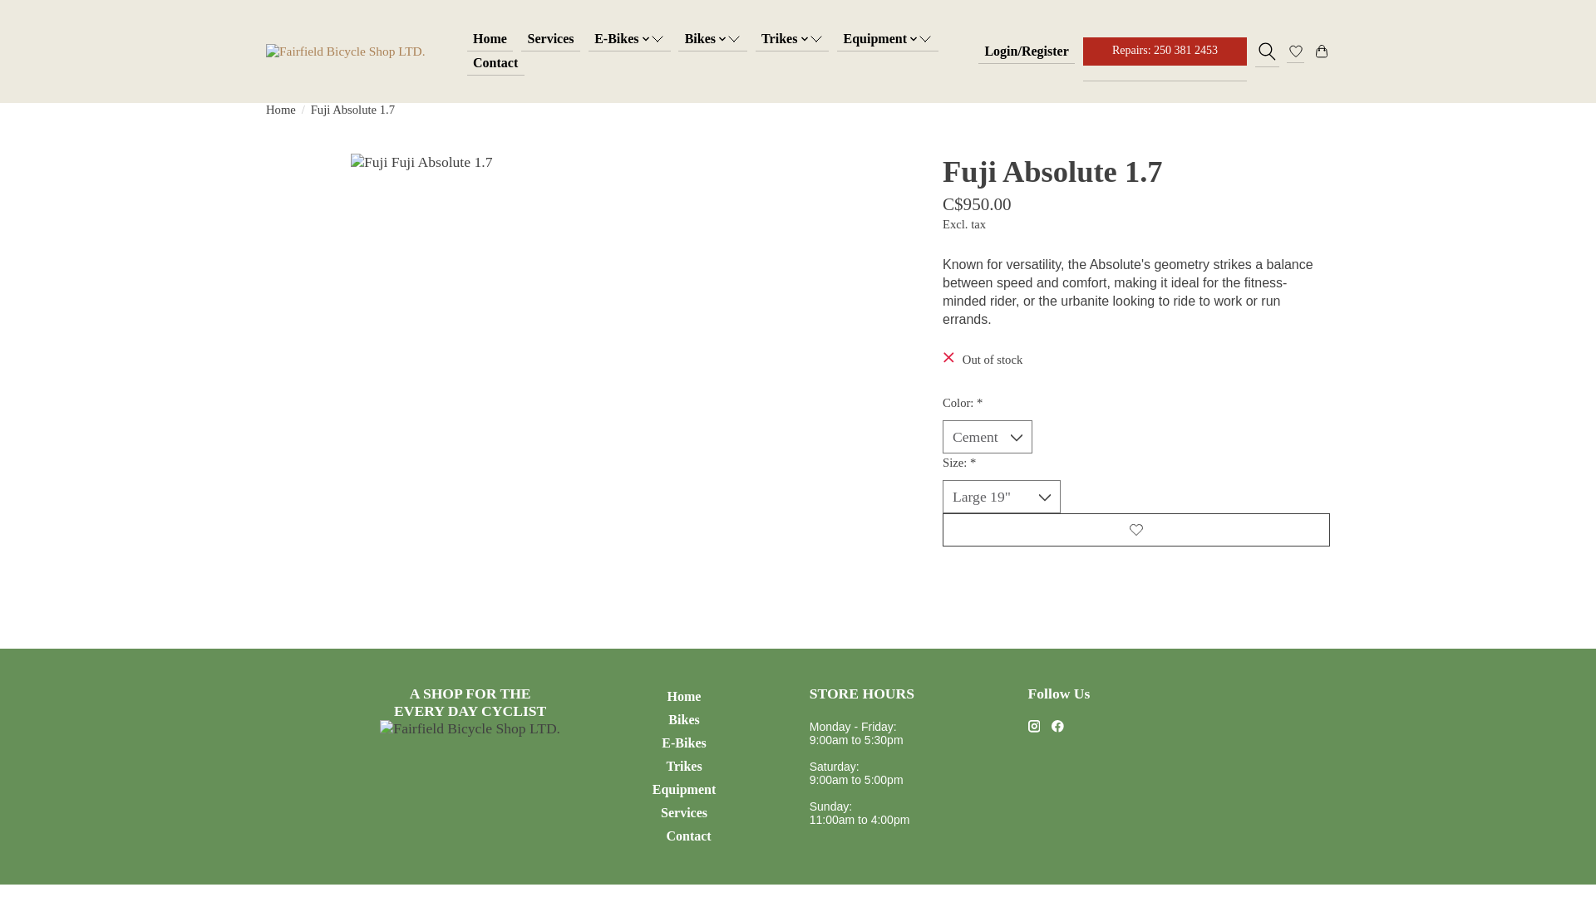 The height and width of the screenshot is (897, 1596). I want to click on Services, so click(550, 38).